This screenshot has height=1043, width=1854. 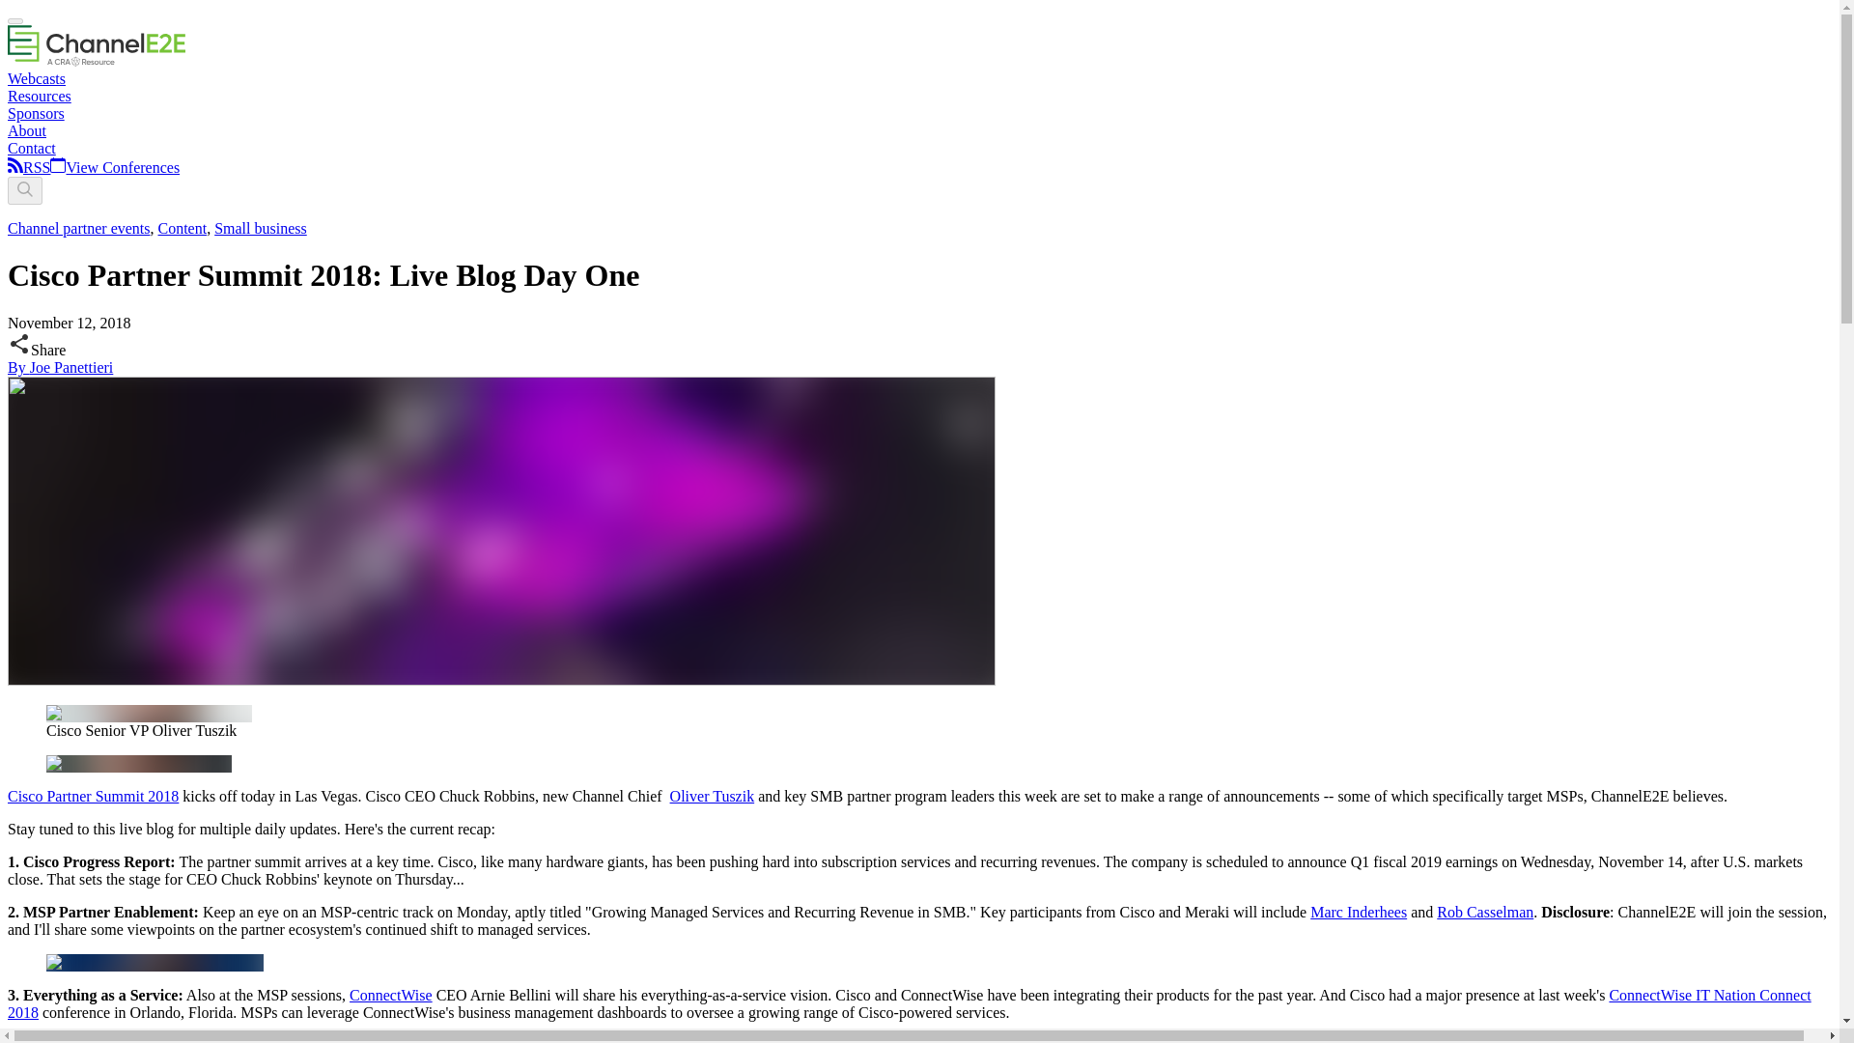 I want to click on About, so click(x=27, y=130).